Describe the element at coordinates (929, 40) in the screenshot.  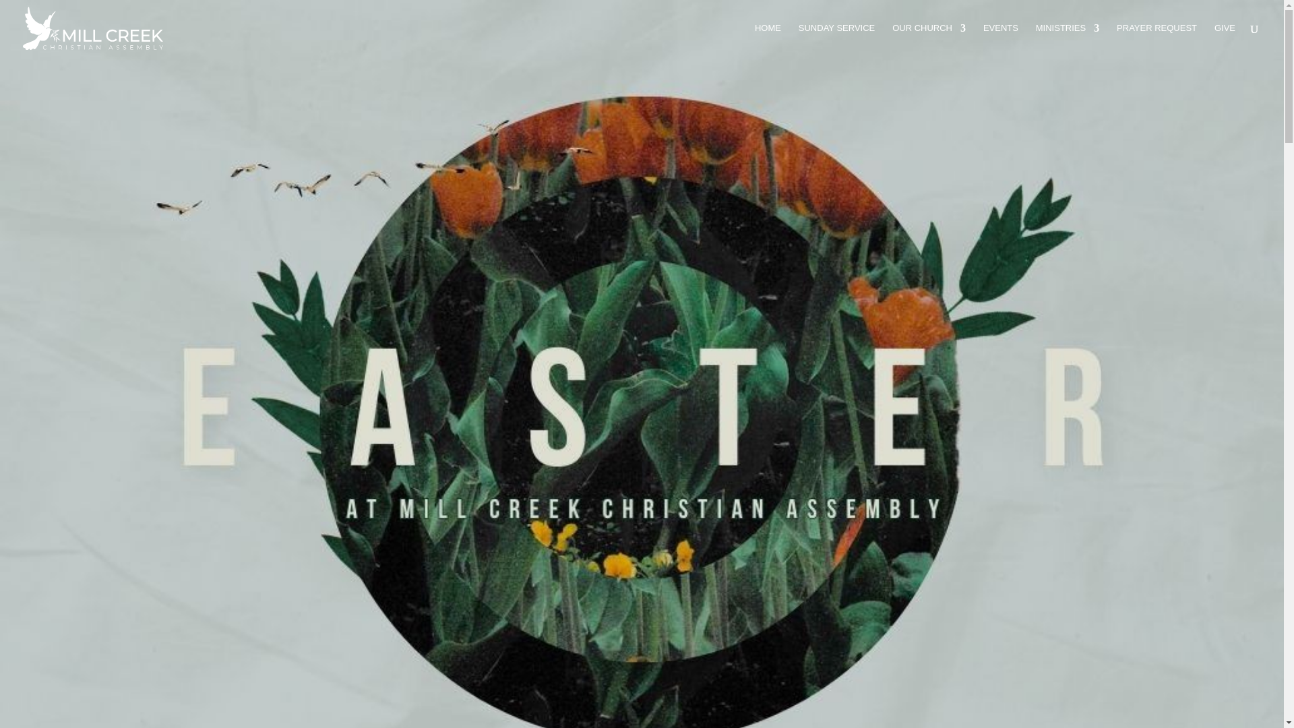
I see `OUR CHURCH` at that location.